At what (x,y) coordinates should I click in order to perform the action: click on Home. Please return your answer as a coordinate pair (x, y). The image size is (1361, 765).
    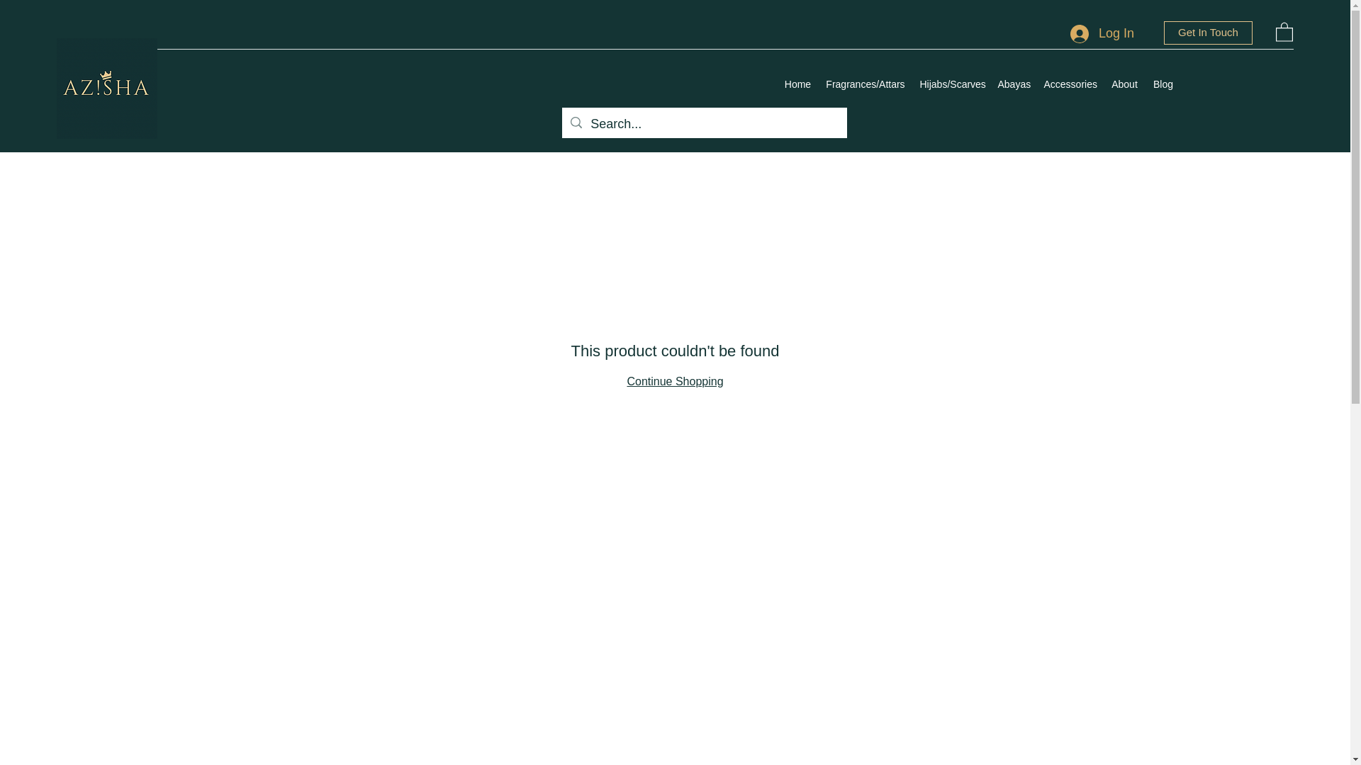
    Looking at the image, I should click on (797, 84).